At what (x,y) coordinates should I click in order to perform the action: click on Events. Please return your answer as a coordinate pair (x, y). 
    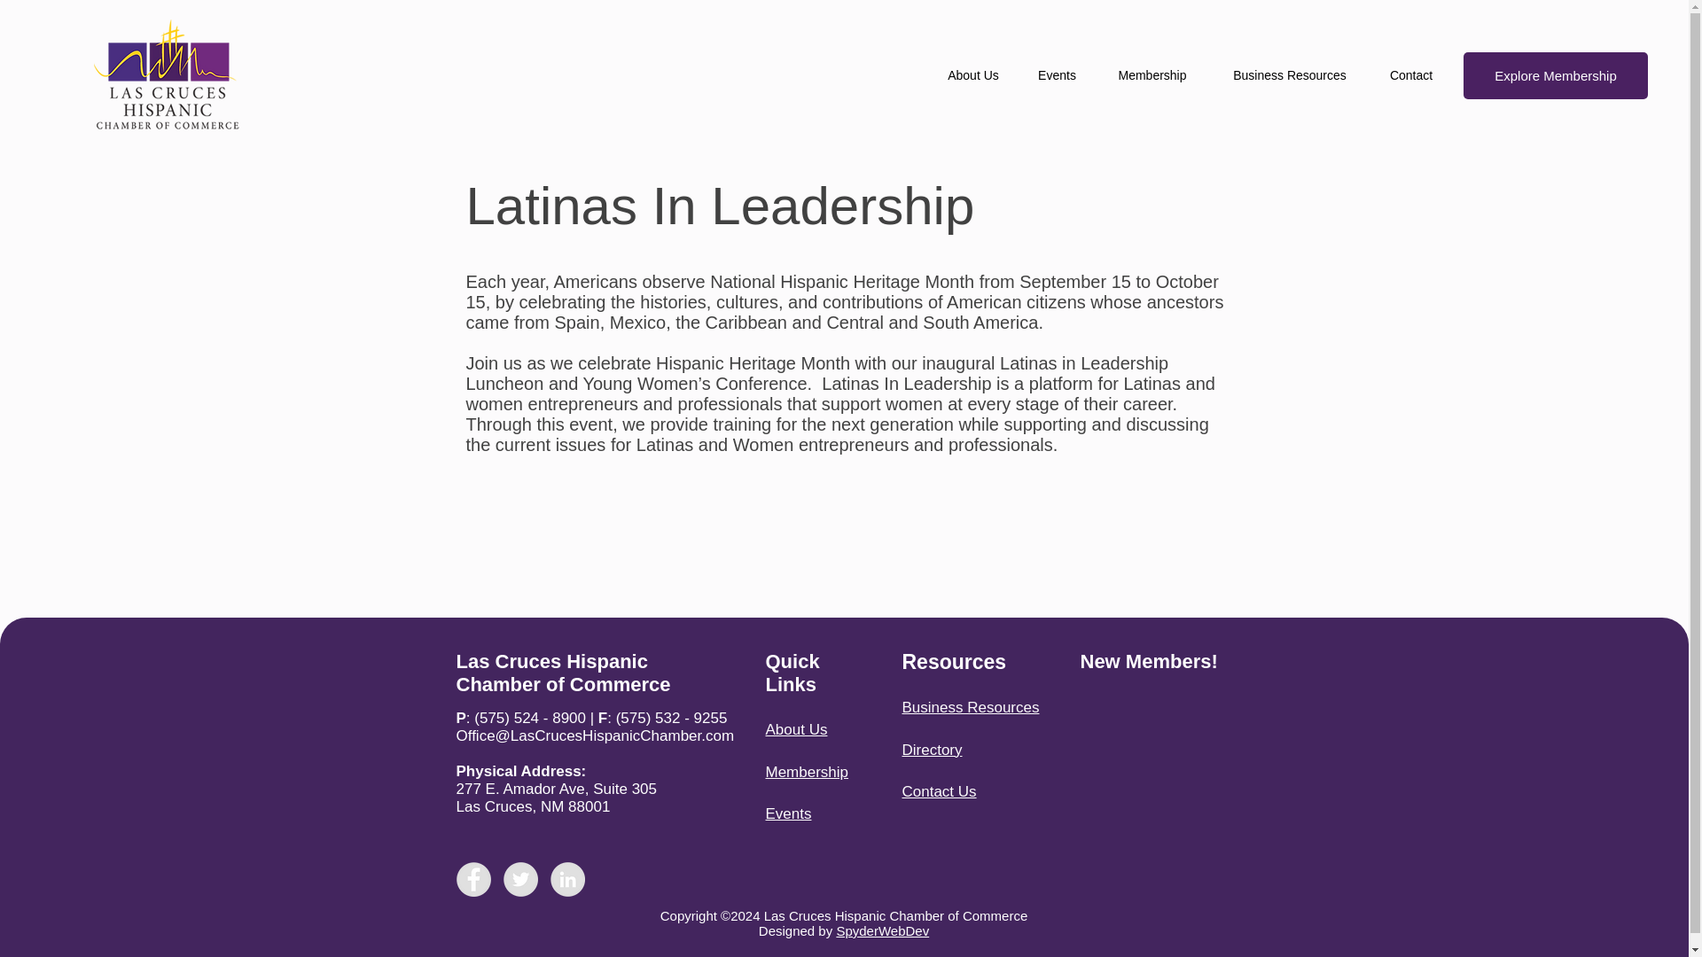
    Looking at the image, I should click on (789, 813).